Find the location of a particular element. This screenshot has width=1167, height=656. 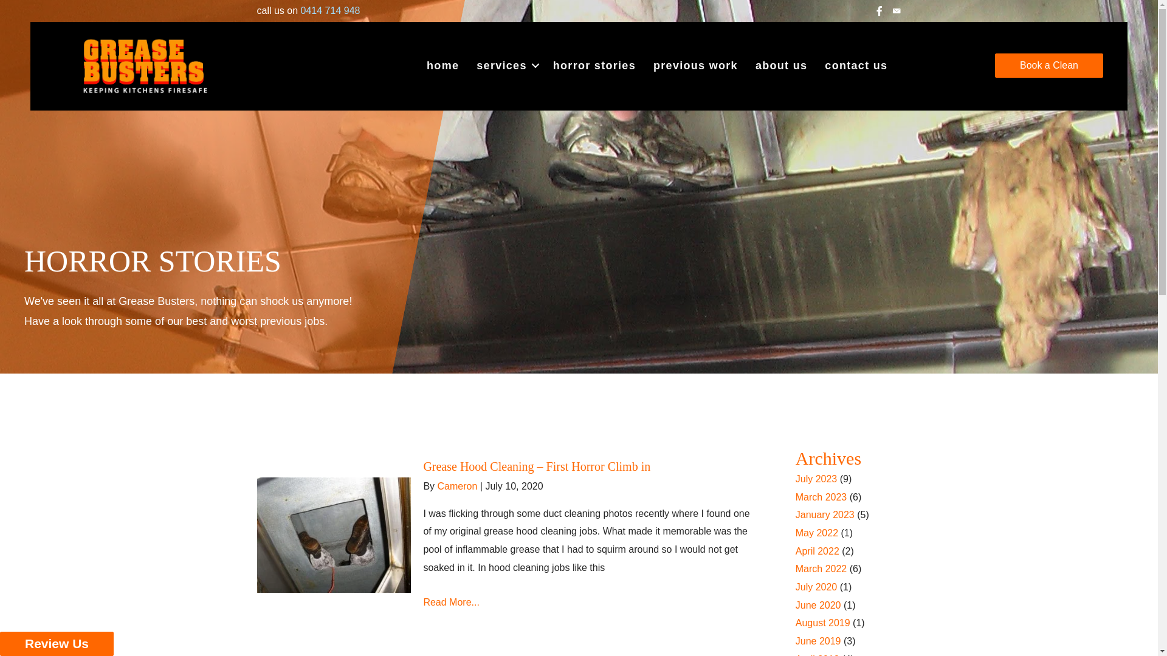

June 2019 is located at coordinates (818, 641).